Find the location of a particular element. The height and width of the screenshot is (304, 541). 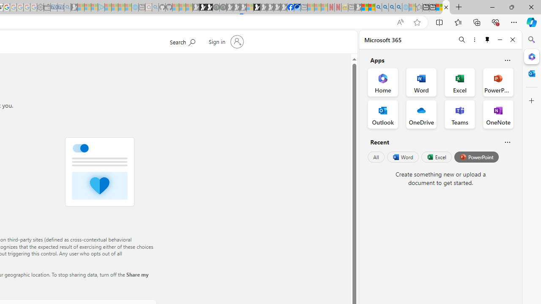

Unpin side pane is located at coordinates (487, 40).